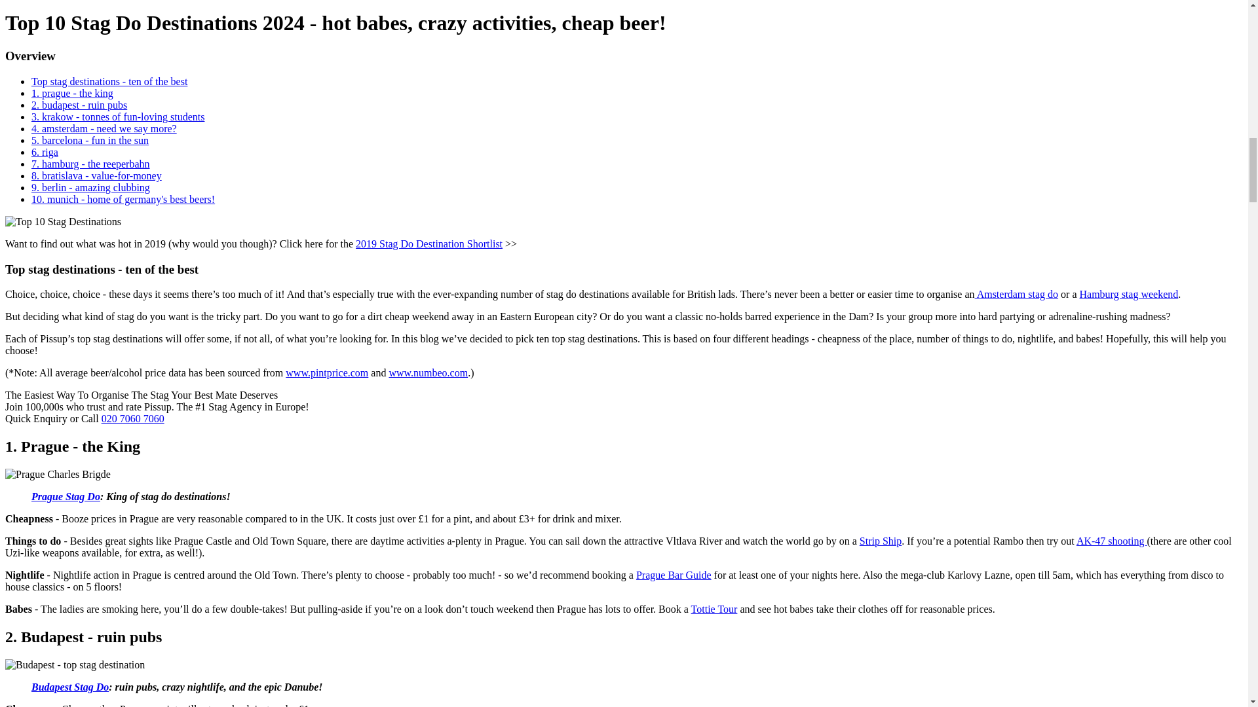 The image size is (1258, 707). What do you see at coordinates (881, 541) in the screenshot?
I see `Strip Ship` at bounding box center [881, 541].